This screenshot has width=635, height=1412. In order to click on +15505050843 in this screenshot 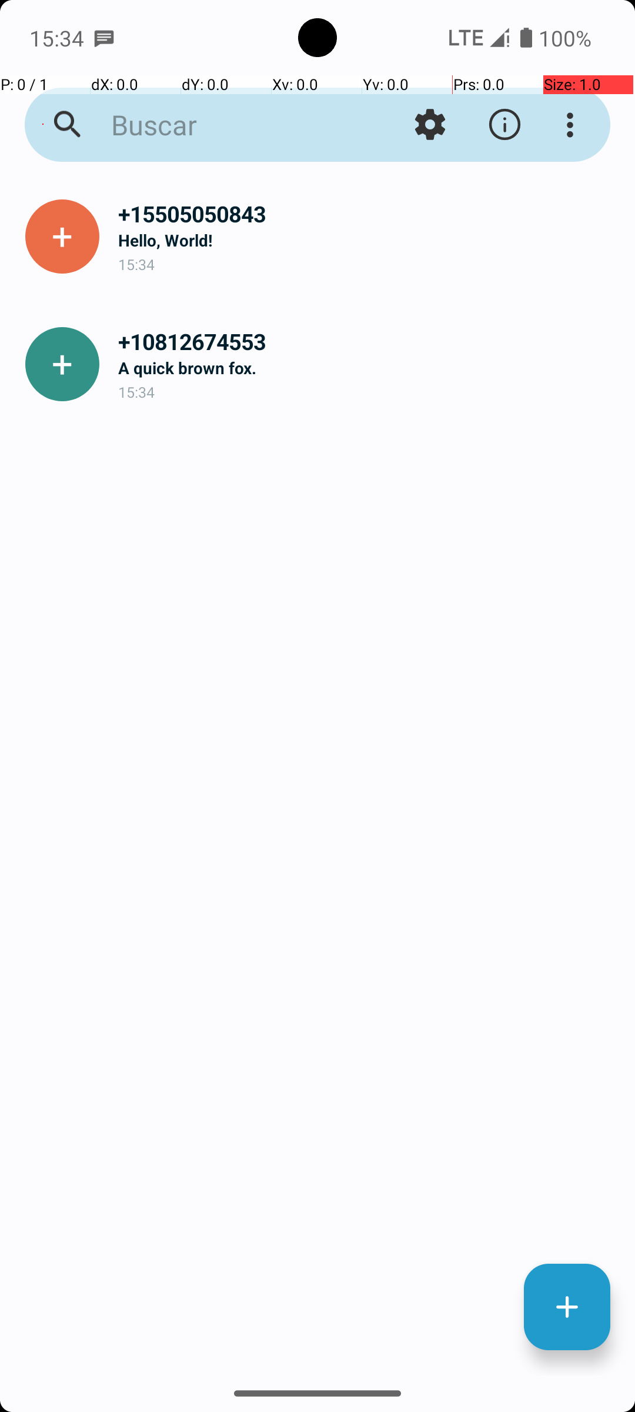, I will do `click(367, 214)`.